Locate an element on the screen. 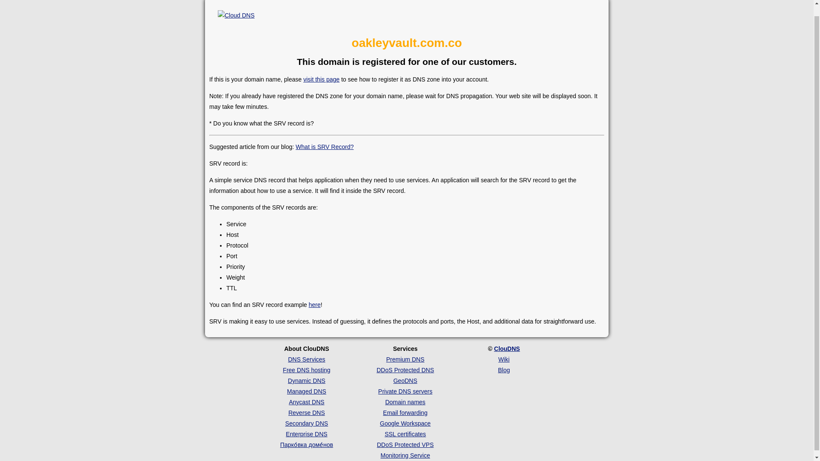 Image resolution: width=820 pixels, height=461 pixels. DNS Services is located at coordinates (306, 359).